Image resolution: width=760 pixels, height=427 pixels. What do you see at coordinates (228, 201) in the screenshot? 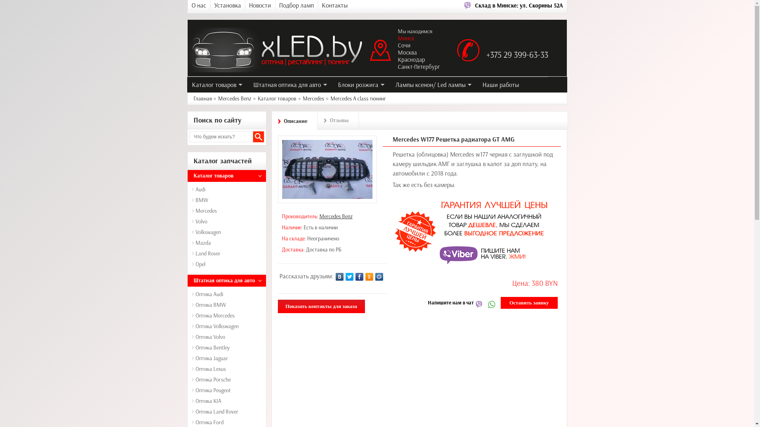
I see `BMW` at bounding box center [228, 201].